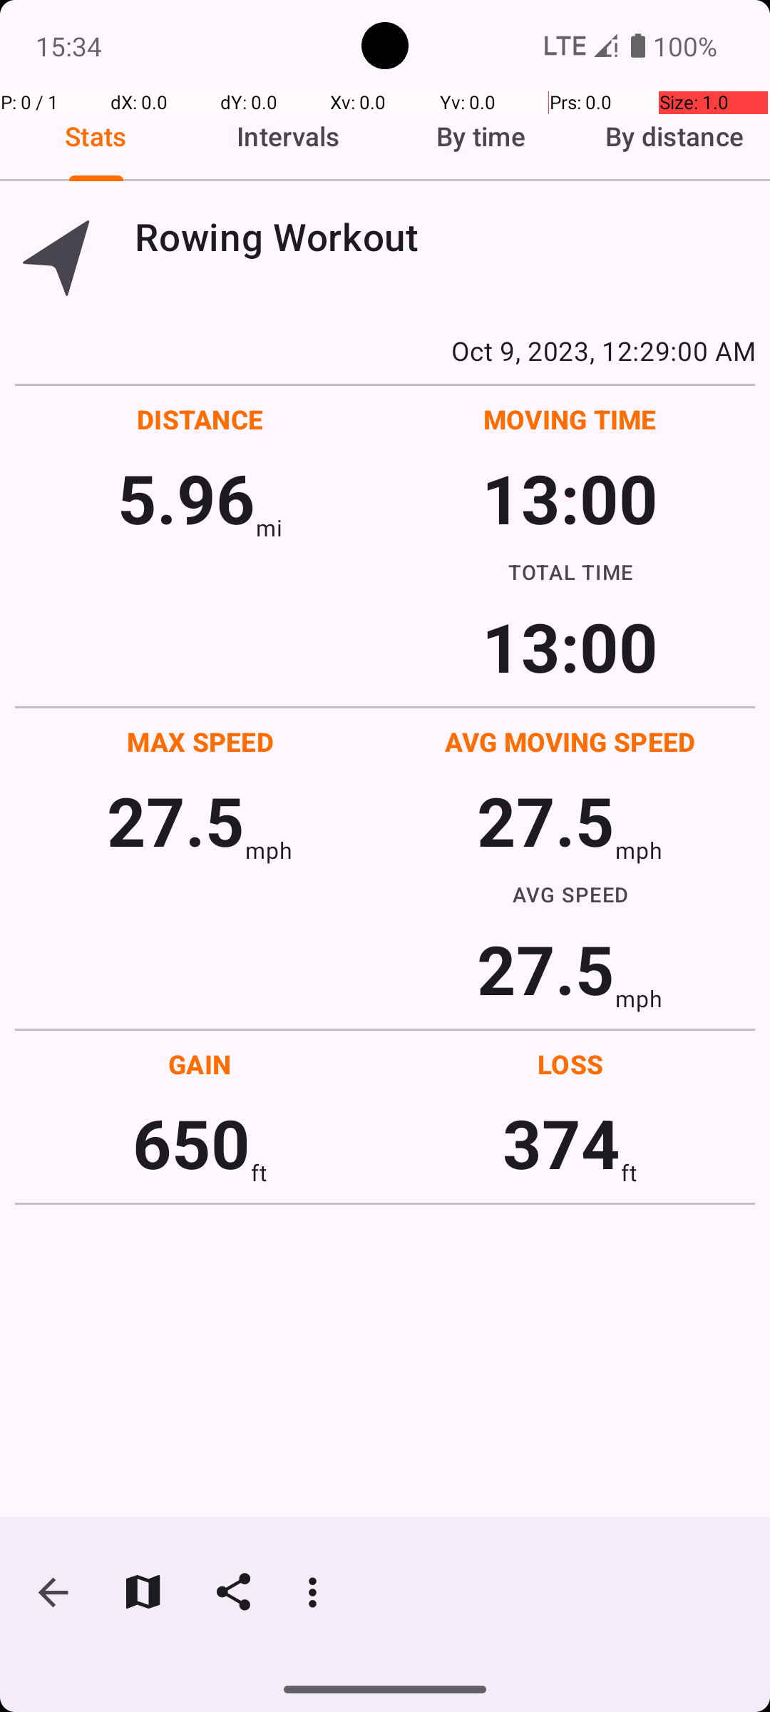 The image size is (770, 1712). I want to click on 650, so click(191, 1143).